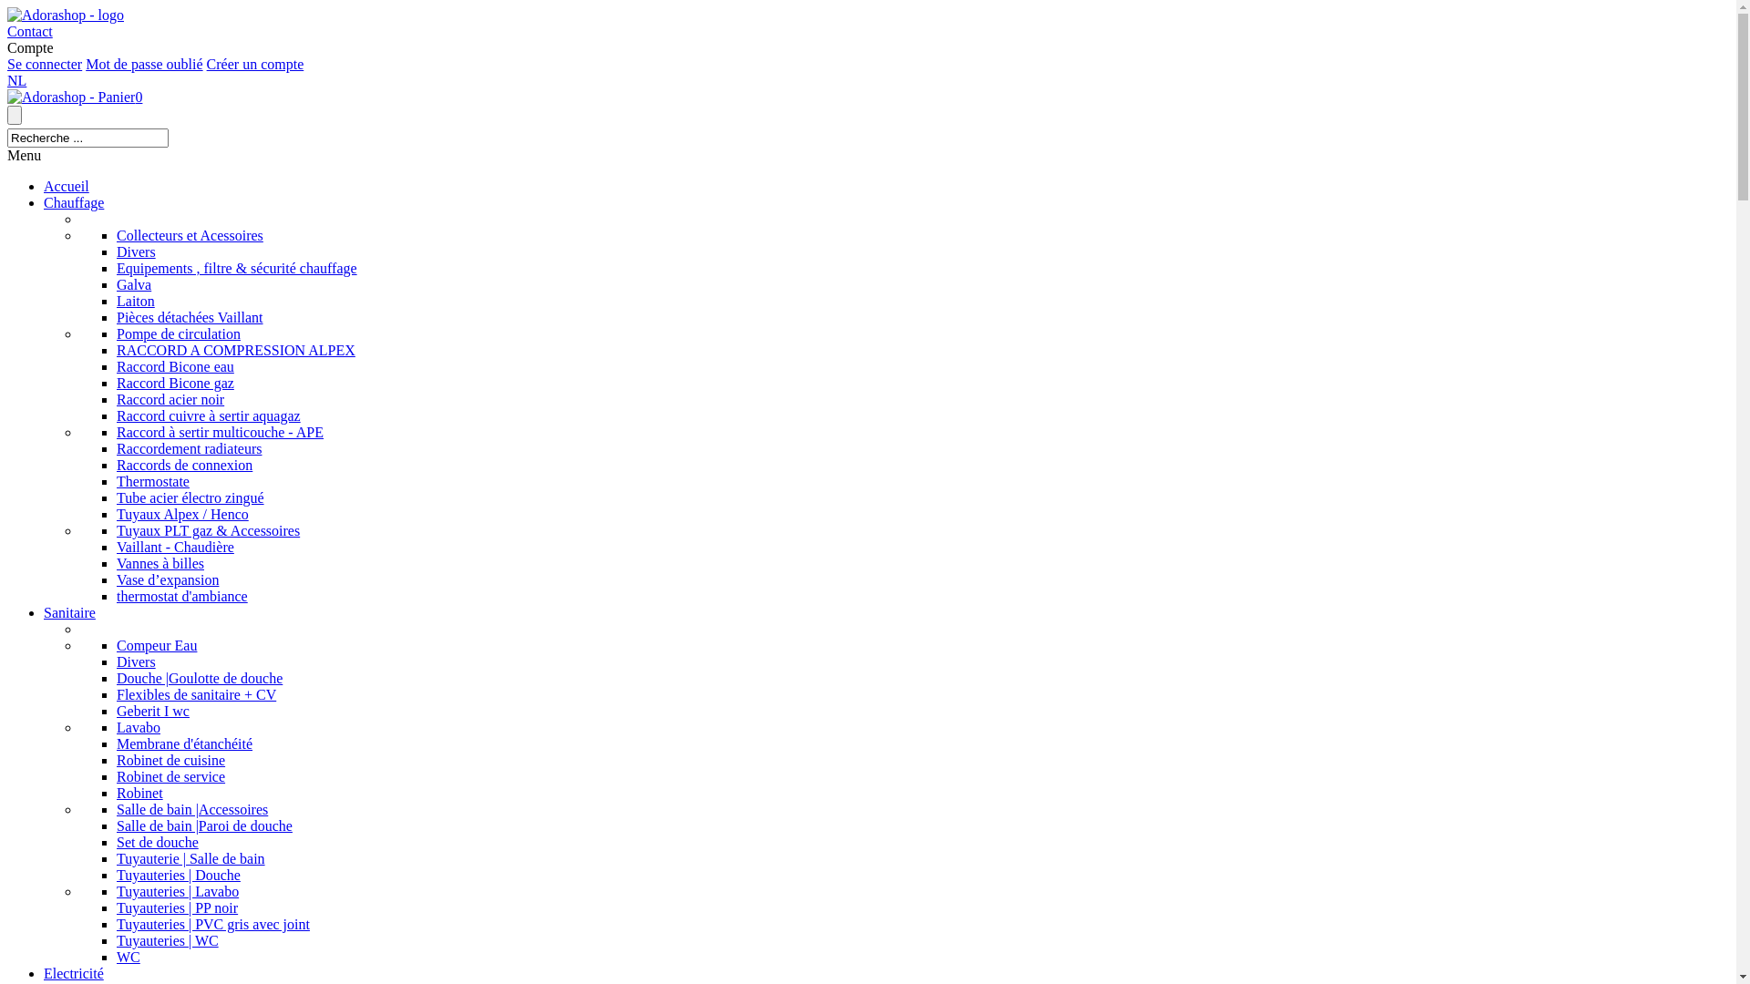  Describe the element at coordinates (204, 825) in the screenshot. I see `Salle de bain |Paroi de douche` at that location.